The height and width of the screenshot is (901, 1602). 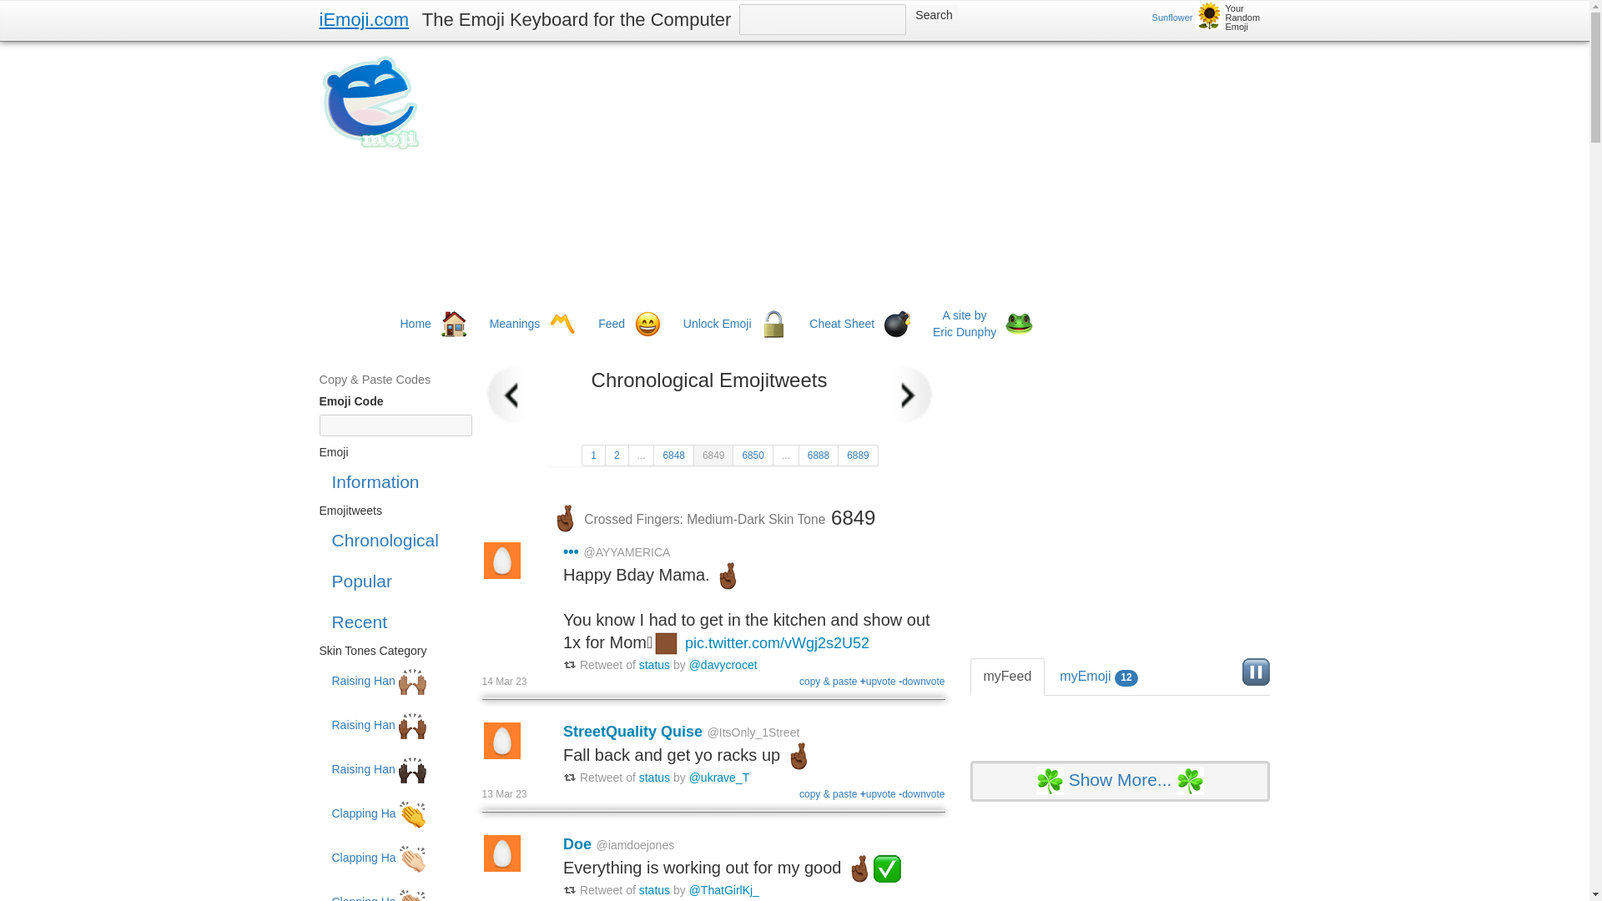 What do you see at coordinates (718, 324) in the screenshot?
I see `Unlock Emoji` at bounding box center [718, 324].